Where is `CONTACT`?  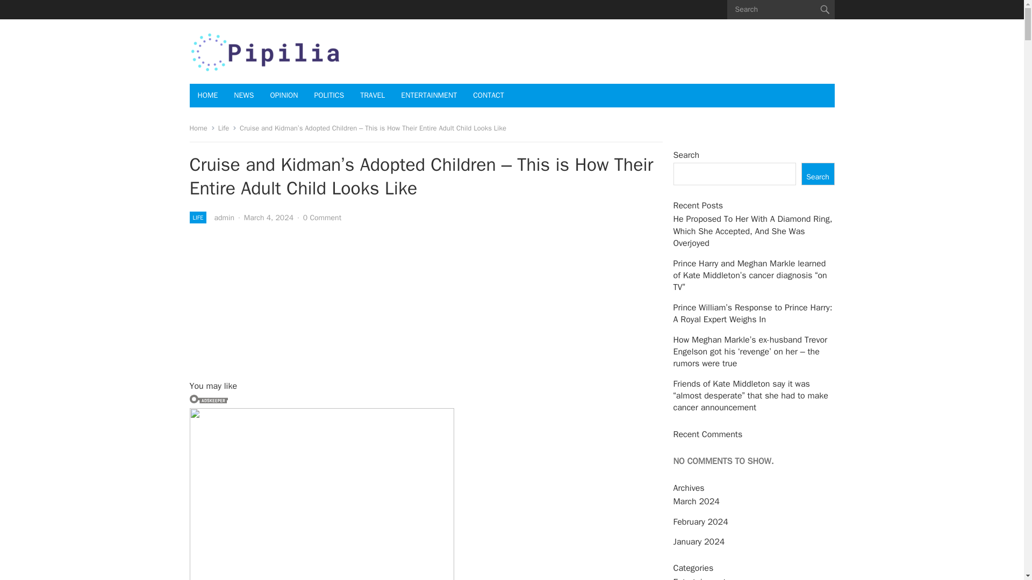 CONTACT is located at coordinates (488, 95).